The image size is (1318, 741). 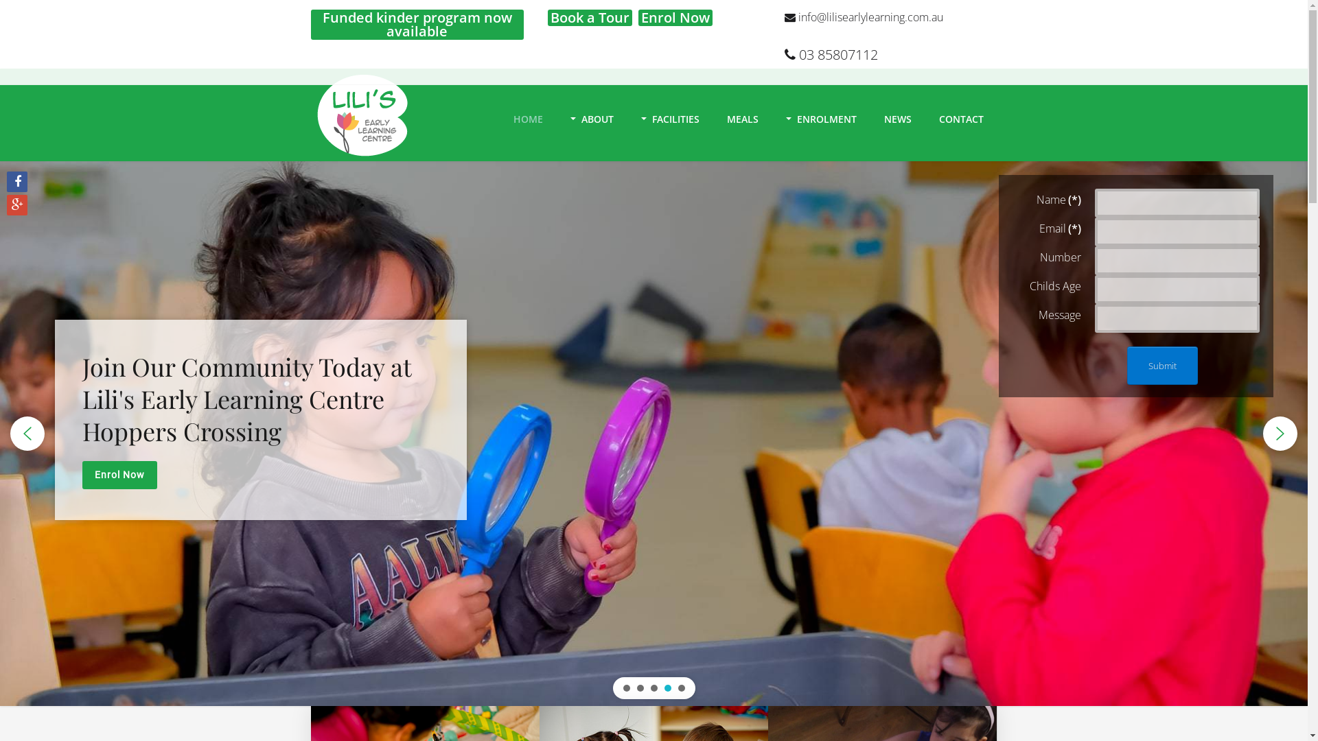 What do you see at coordinates (417, 25) in the screenshot?
I see `Funded kinder program now available` at bounding box center [417, 25].